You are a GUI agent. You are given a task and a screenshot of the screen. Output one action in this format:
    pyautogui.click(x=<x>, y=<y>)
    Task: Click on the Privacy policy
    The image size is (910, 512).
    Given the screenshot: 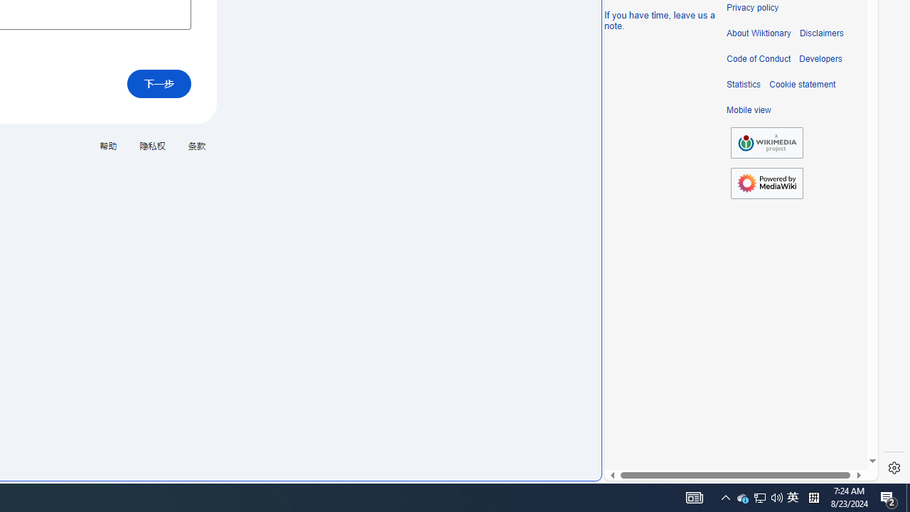 What is the action you would take?
    pyautogui.click(x=752, y=8)
    